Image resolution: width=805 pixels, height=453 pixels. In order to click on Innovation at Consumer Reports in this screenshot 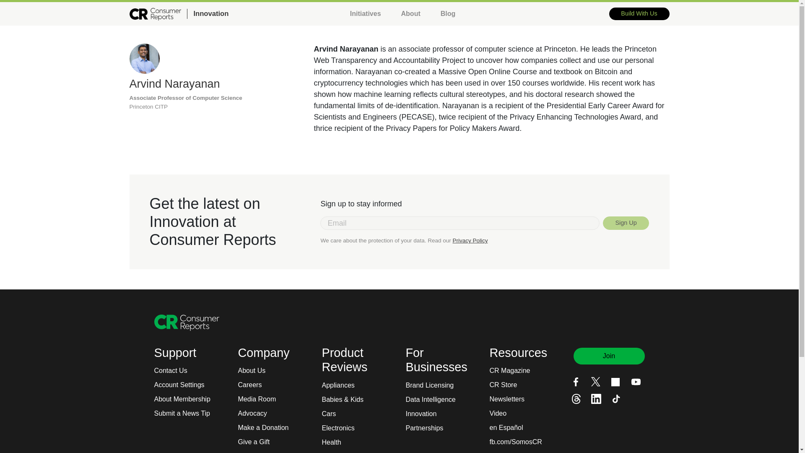, I will do `click(208, 14)`.